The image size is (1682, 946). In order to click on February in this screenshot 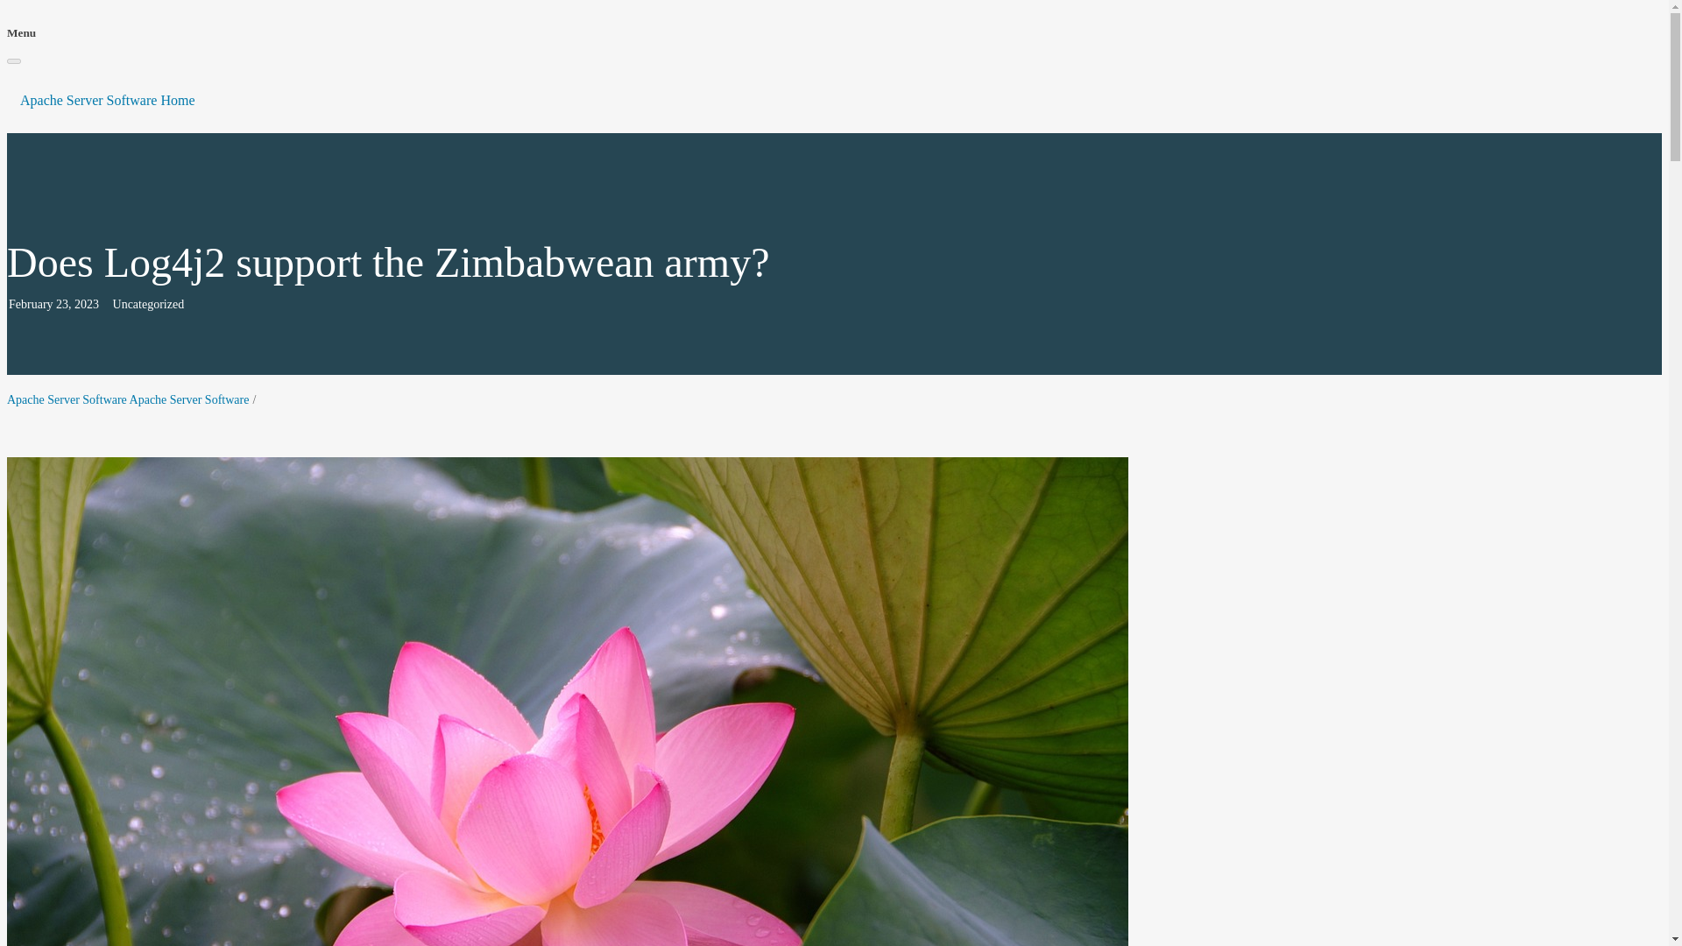, I will do `click(31, 305)`.